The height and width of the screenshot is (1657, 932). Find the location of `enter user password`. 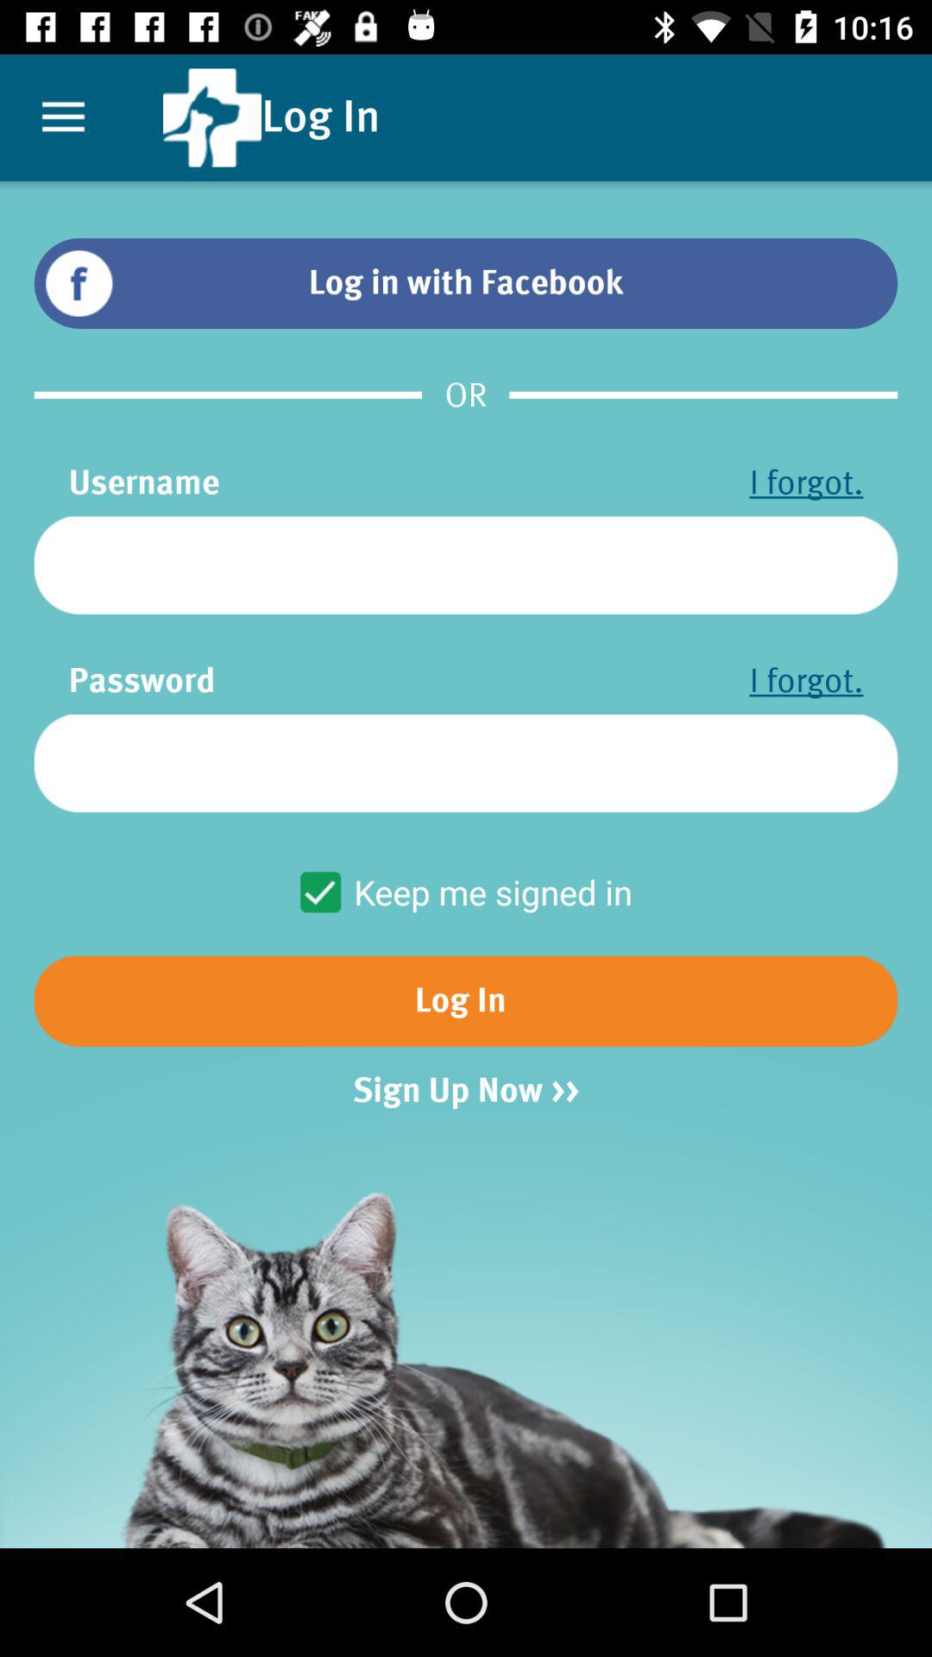

enter user password is located at coordinates (466, 763).